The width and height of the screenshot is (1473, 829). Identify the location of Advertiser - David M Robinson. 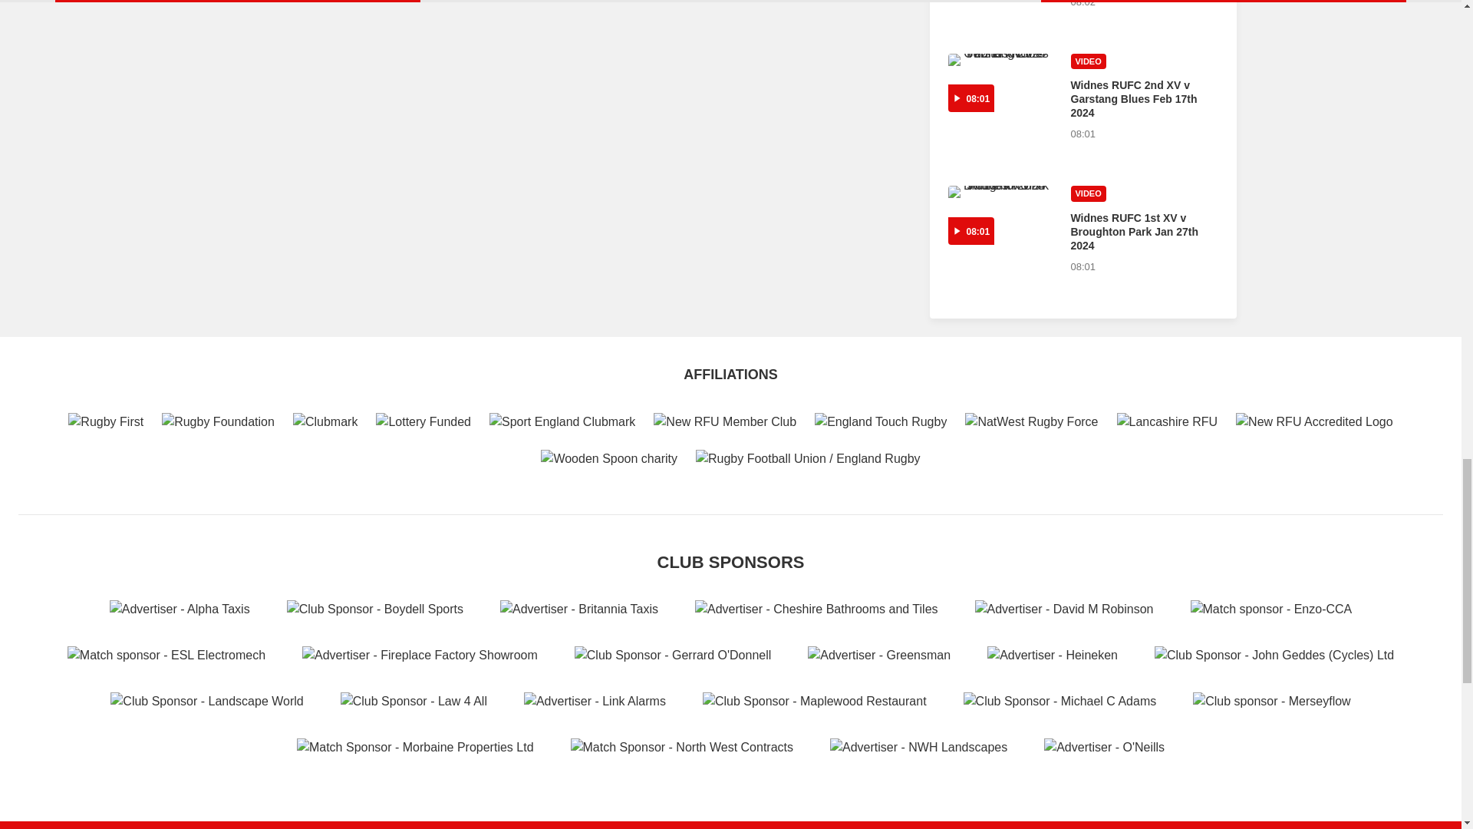
(1064, 609).